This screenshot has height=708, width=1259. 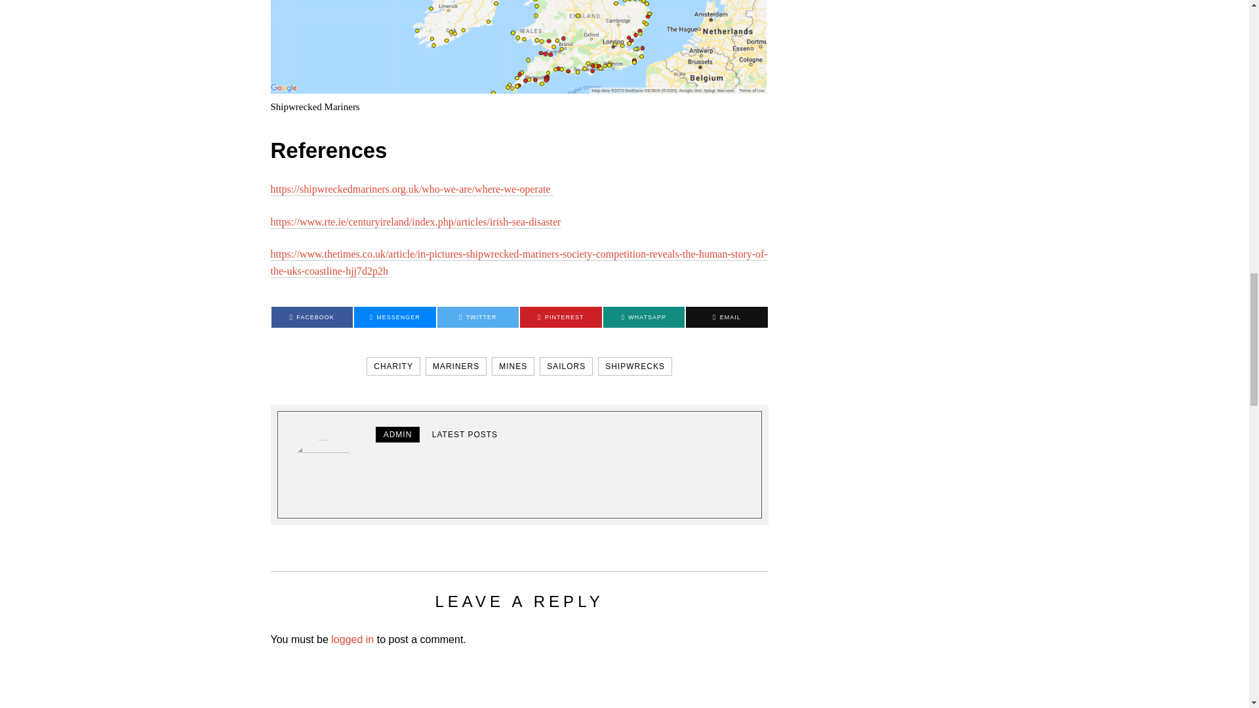 What do you see at coordinates (567, 366) in the screenshot?
I see `SAILORS` at bounding box center [567, 366].